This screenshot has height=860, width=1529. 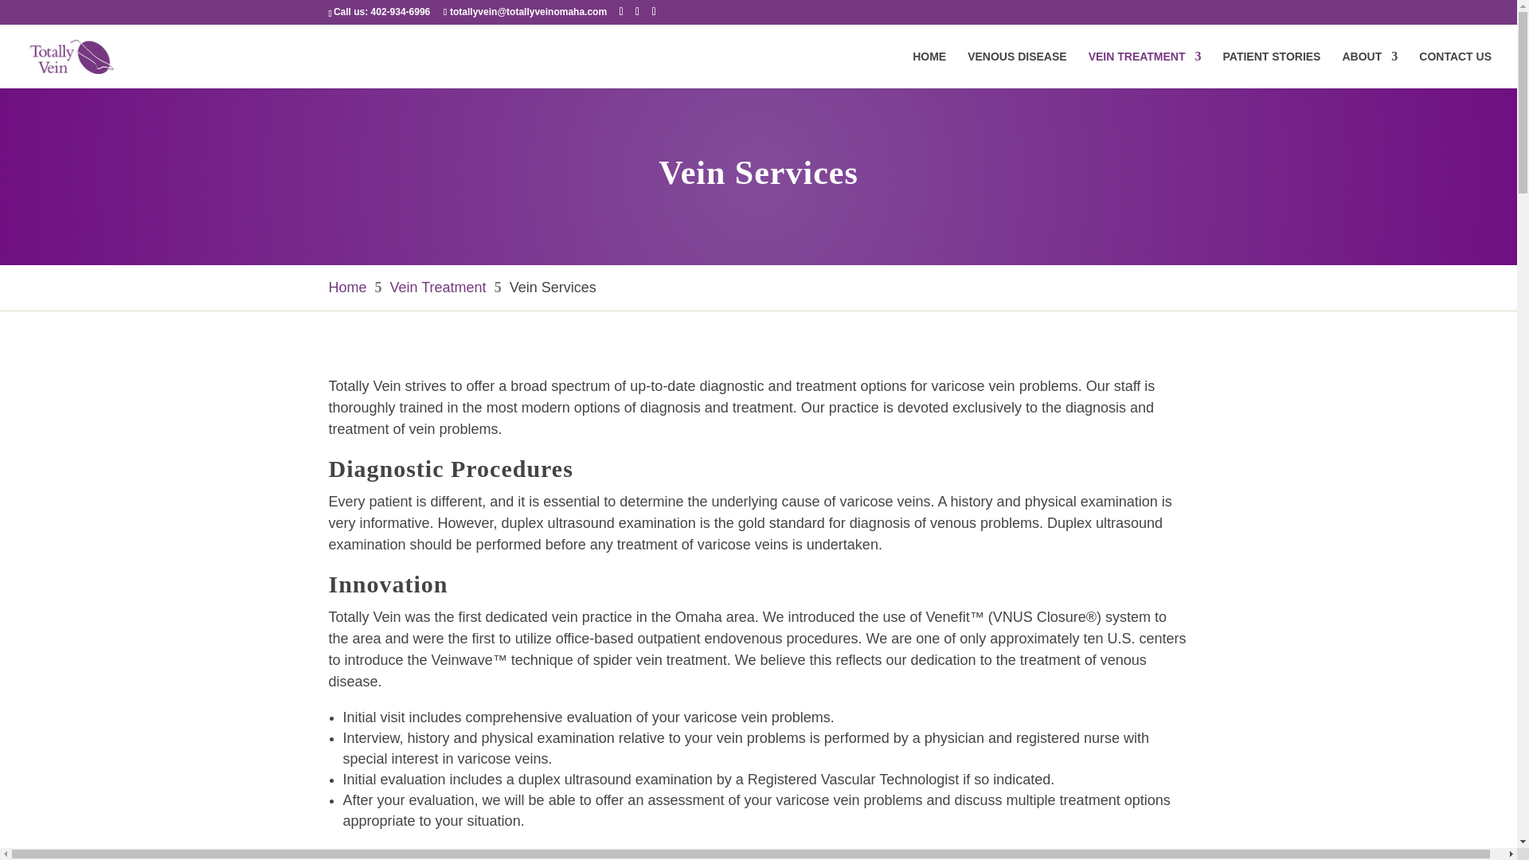 What do you see at coordinates (347, 287) in the screenshot?
I see `Home` at bounding box center [347, 287].